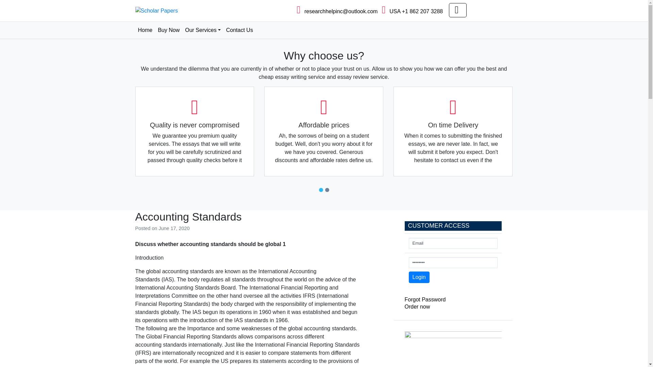  What do you see at coordinates (174, 228) in the screenshot?
I see `June 17, 2020` at bounding box center [174, 228].